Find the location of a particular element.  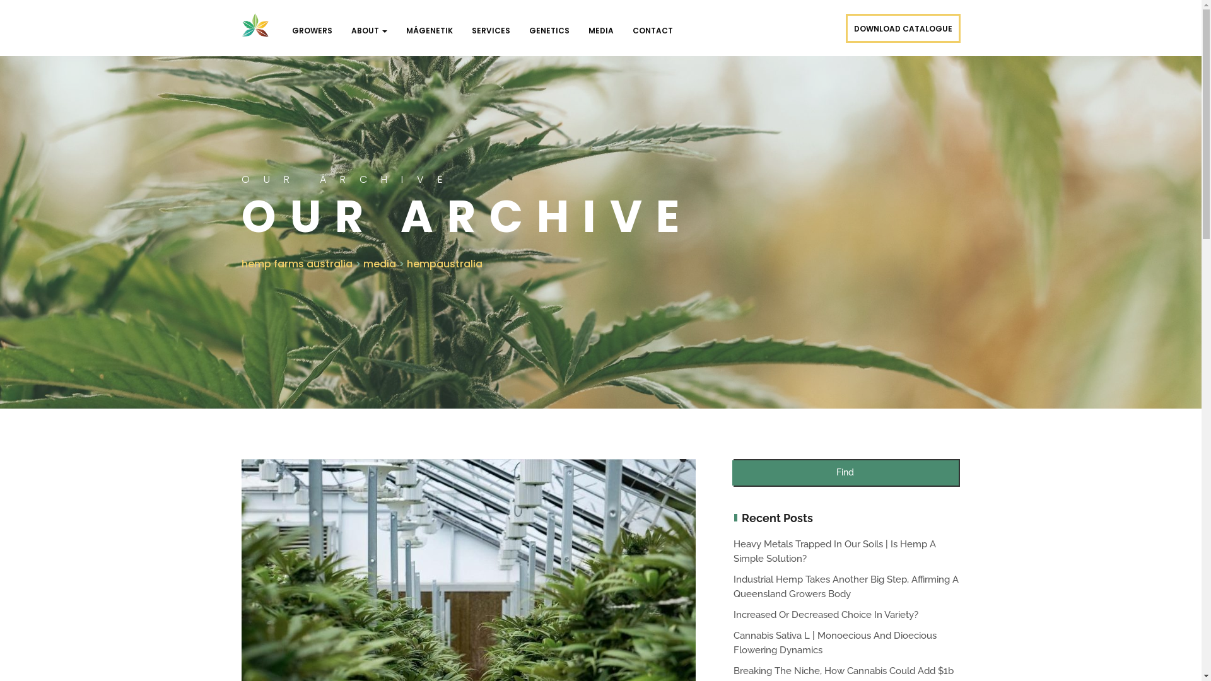

Find is located at coordinates (845, 473).